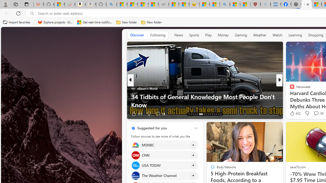 Image resolution: width=326 pixels, height=183 pixels. Describe the element at coordinates (135, 176) in the screenshot. I see `The Weather Channel` at that location.